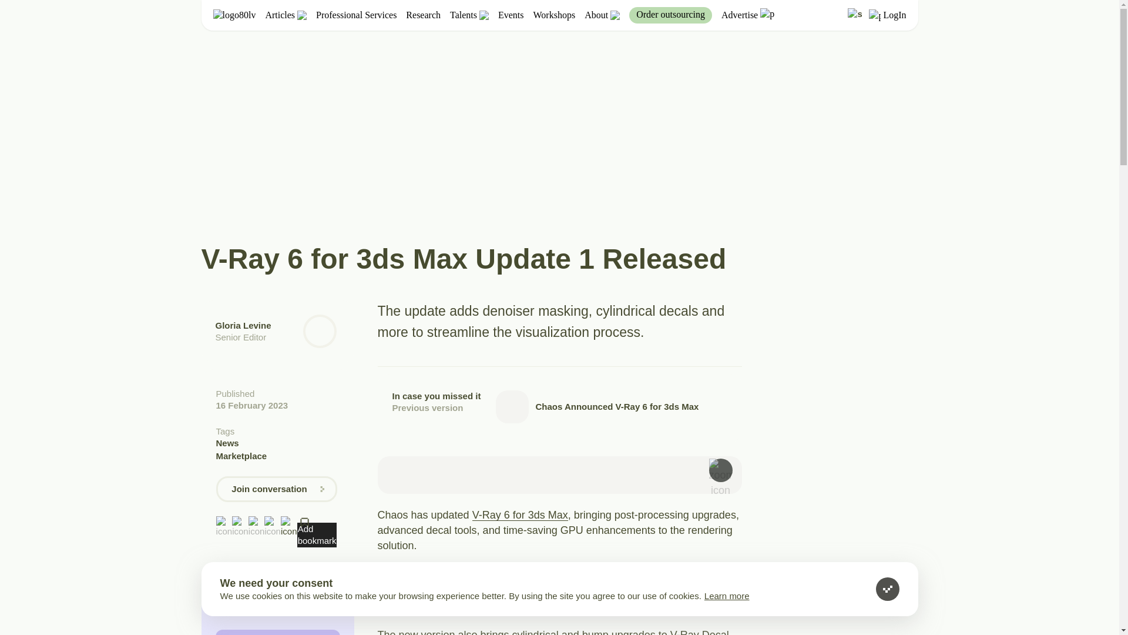 The height and width of the screenshot is (635, 1128). I want to click on Gloria Levine, so click(243, 325).